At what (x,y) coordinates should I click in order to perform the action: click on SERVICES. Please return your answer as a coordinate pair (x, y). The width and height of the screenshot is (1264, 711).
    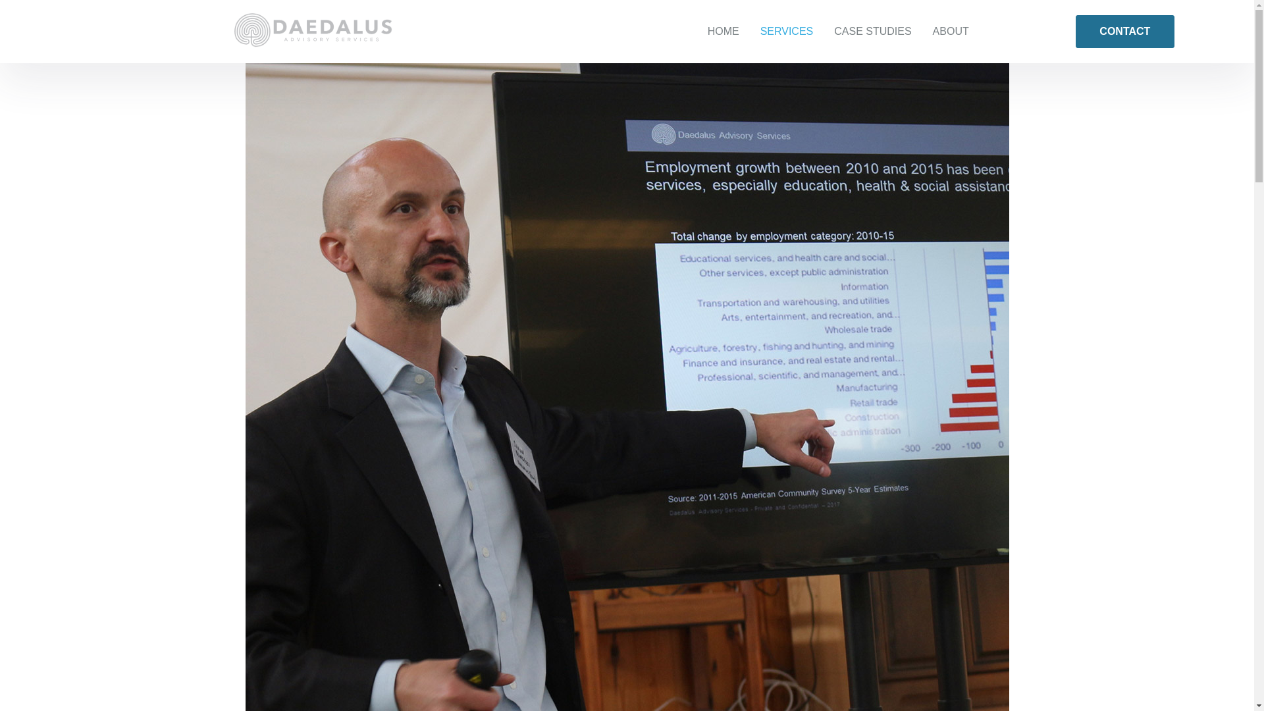
    Looking at the image, I should click on (786, 32).